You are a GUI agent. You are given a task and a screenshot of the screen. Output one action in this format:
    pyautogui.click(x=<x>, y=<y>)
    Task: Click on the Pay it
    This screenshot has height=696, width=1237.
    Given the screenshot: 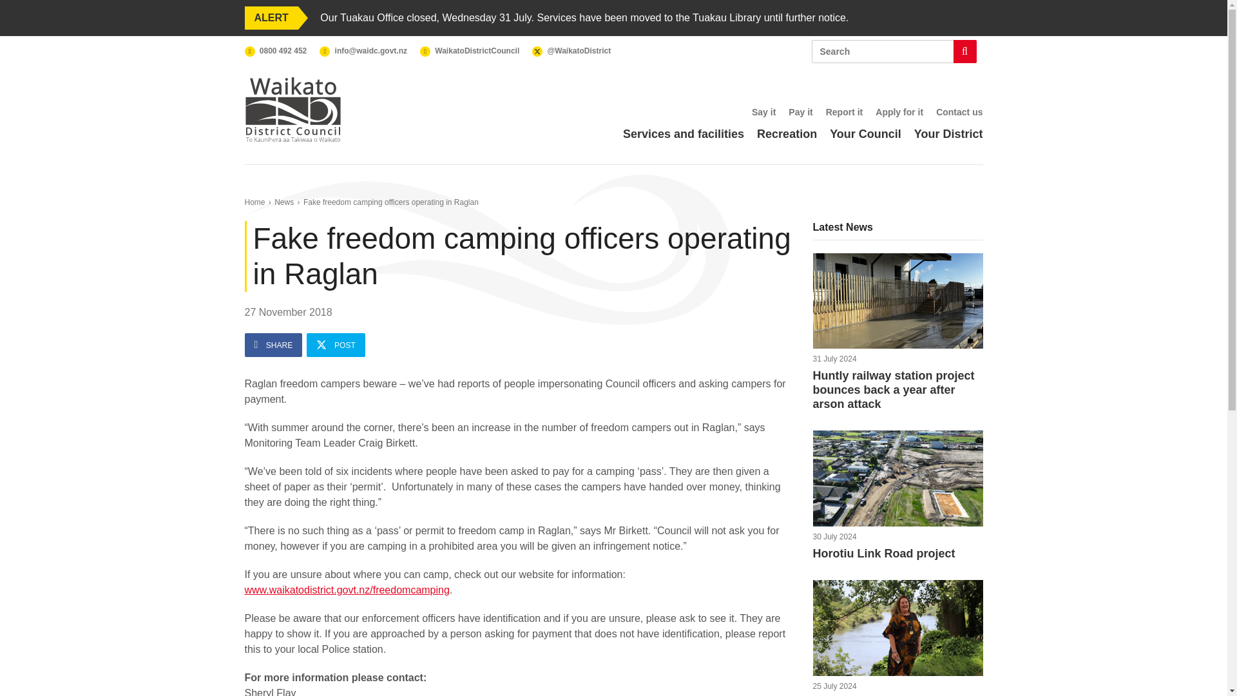 What is the action you would take?
    pyautogui.click(x=284, y=202)
    